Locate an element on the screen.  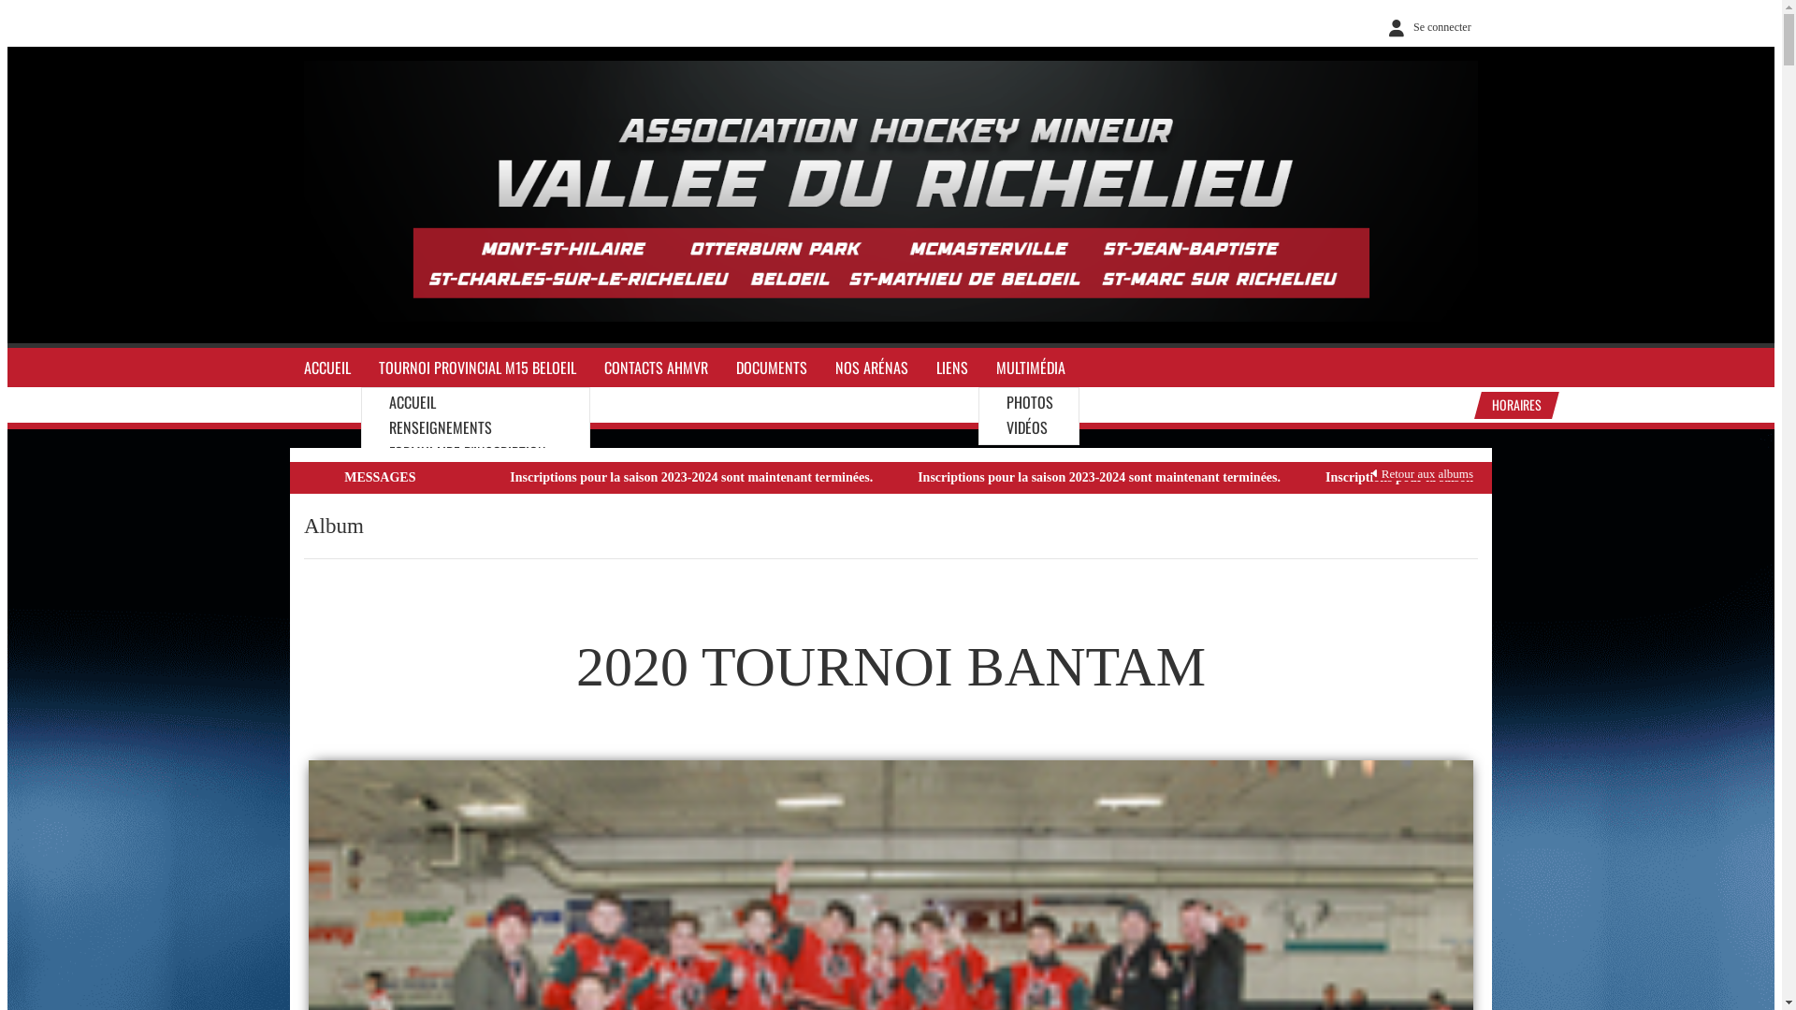
LIENS is located at coordinates (952, 368).